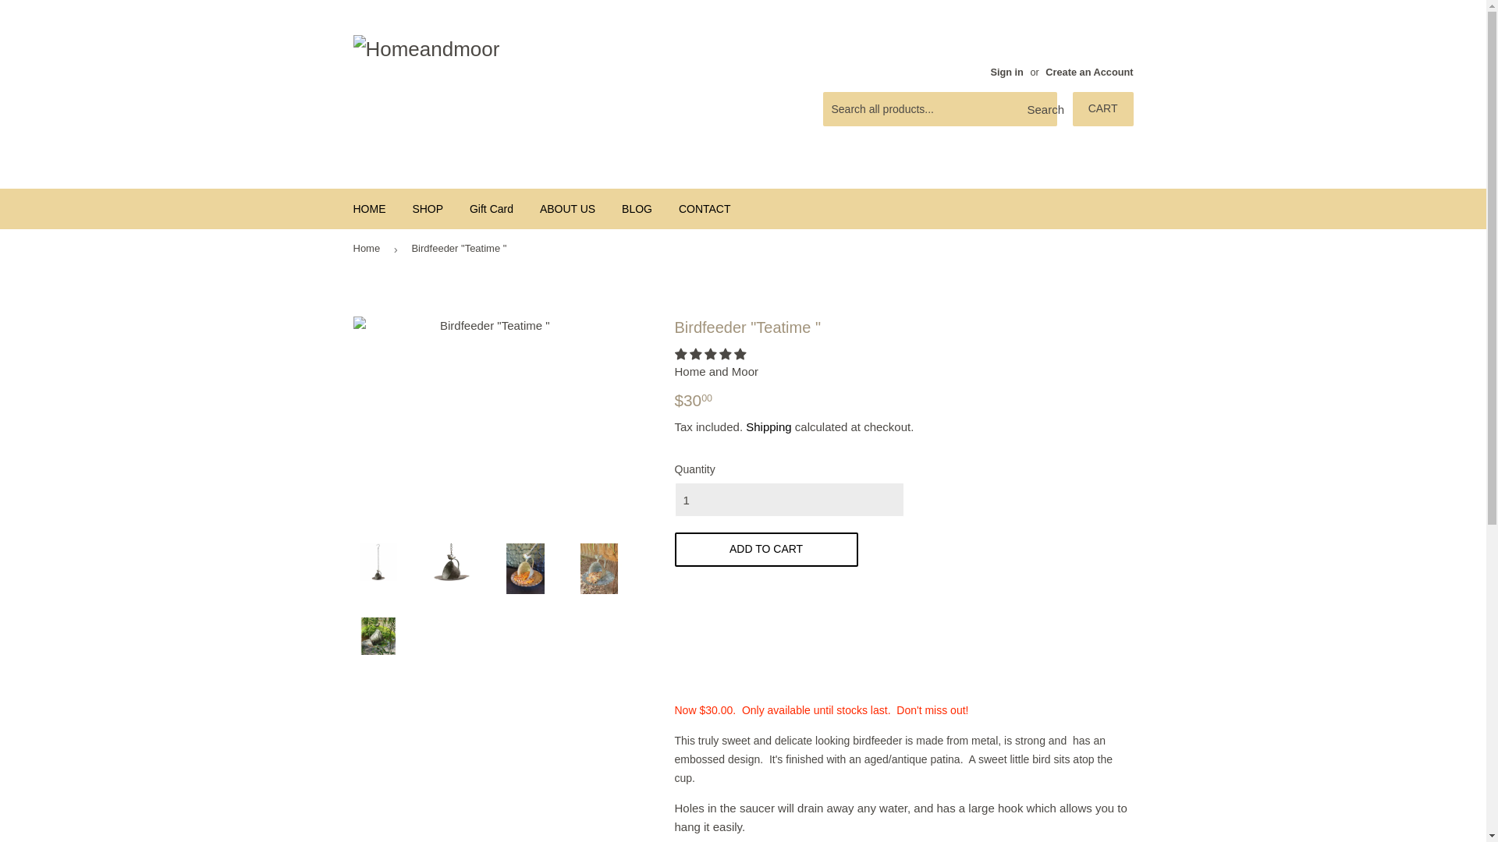  I want to click on SHOP, so click(428, 208).